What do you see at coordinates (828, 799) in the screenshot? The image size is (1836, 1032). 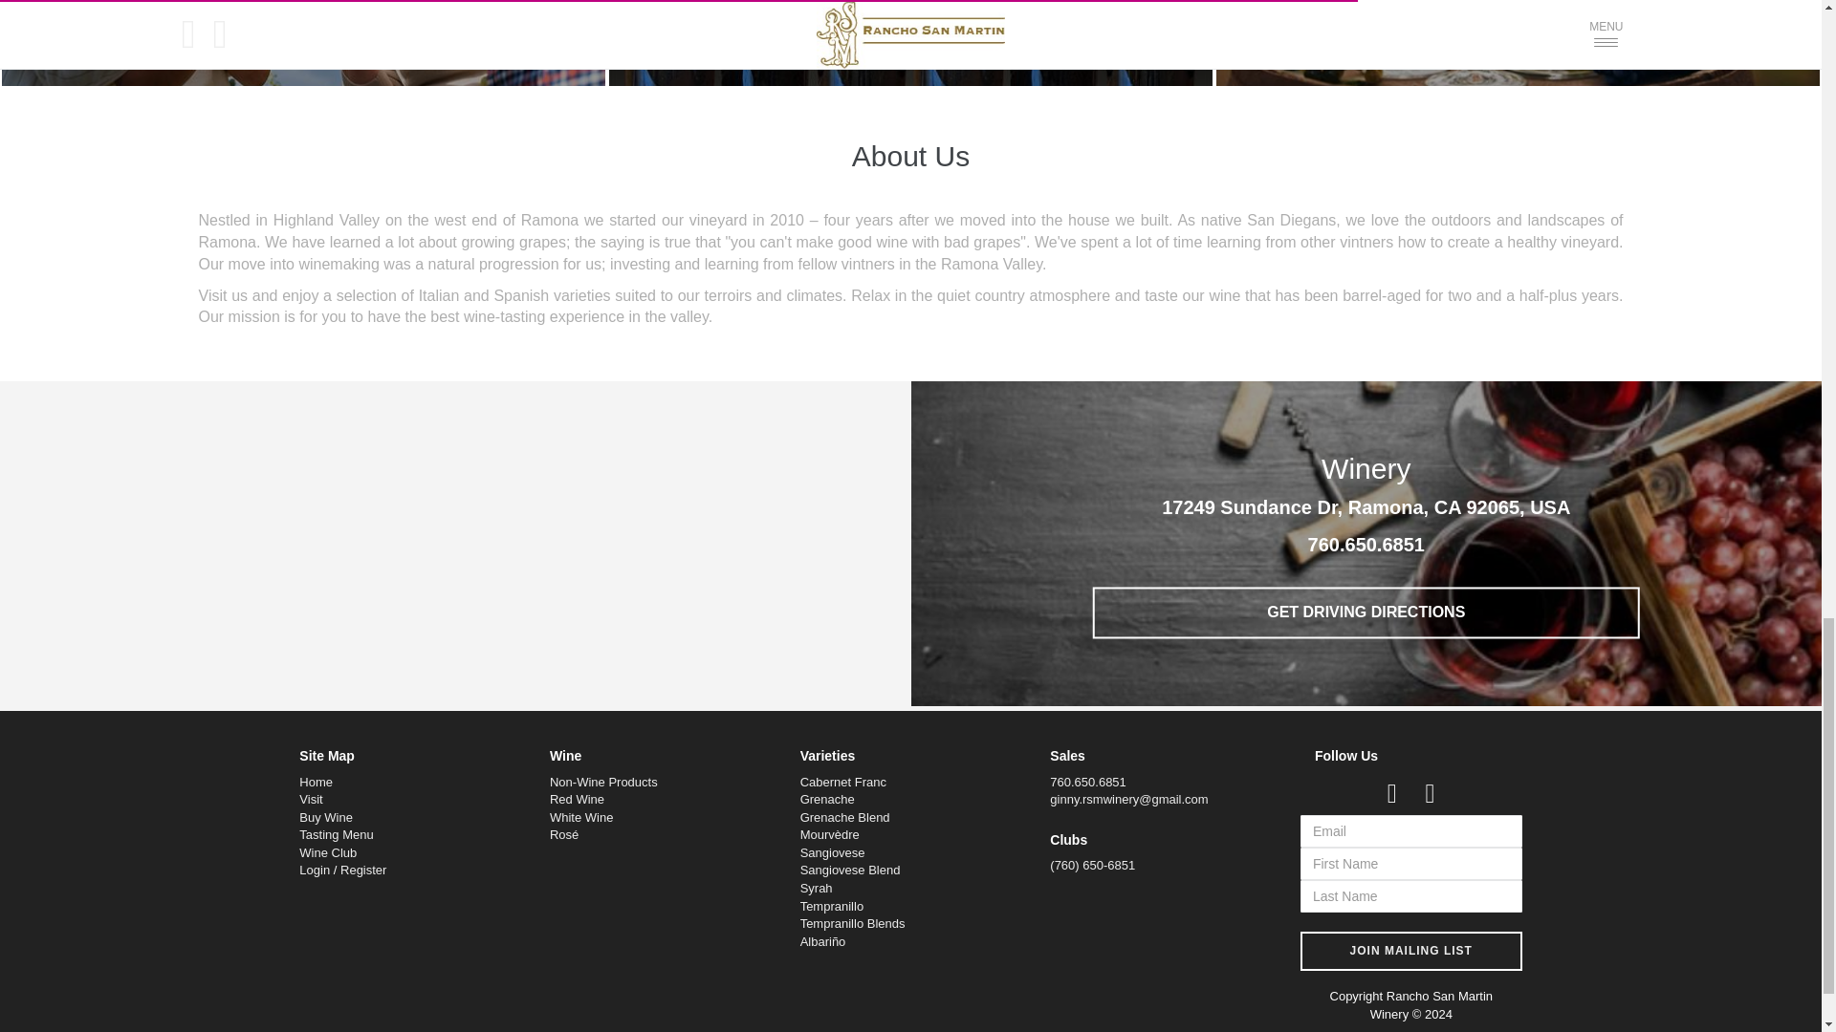 I see `Grenache` at bounding box center [828, 799].